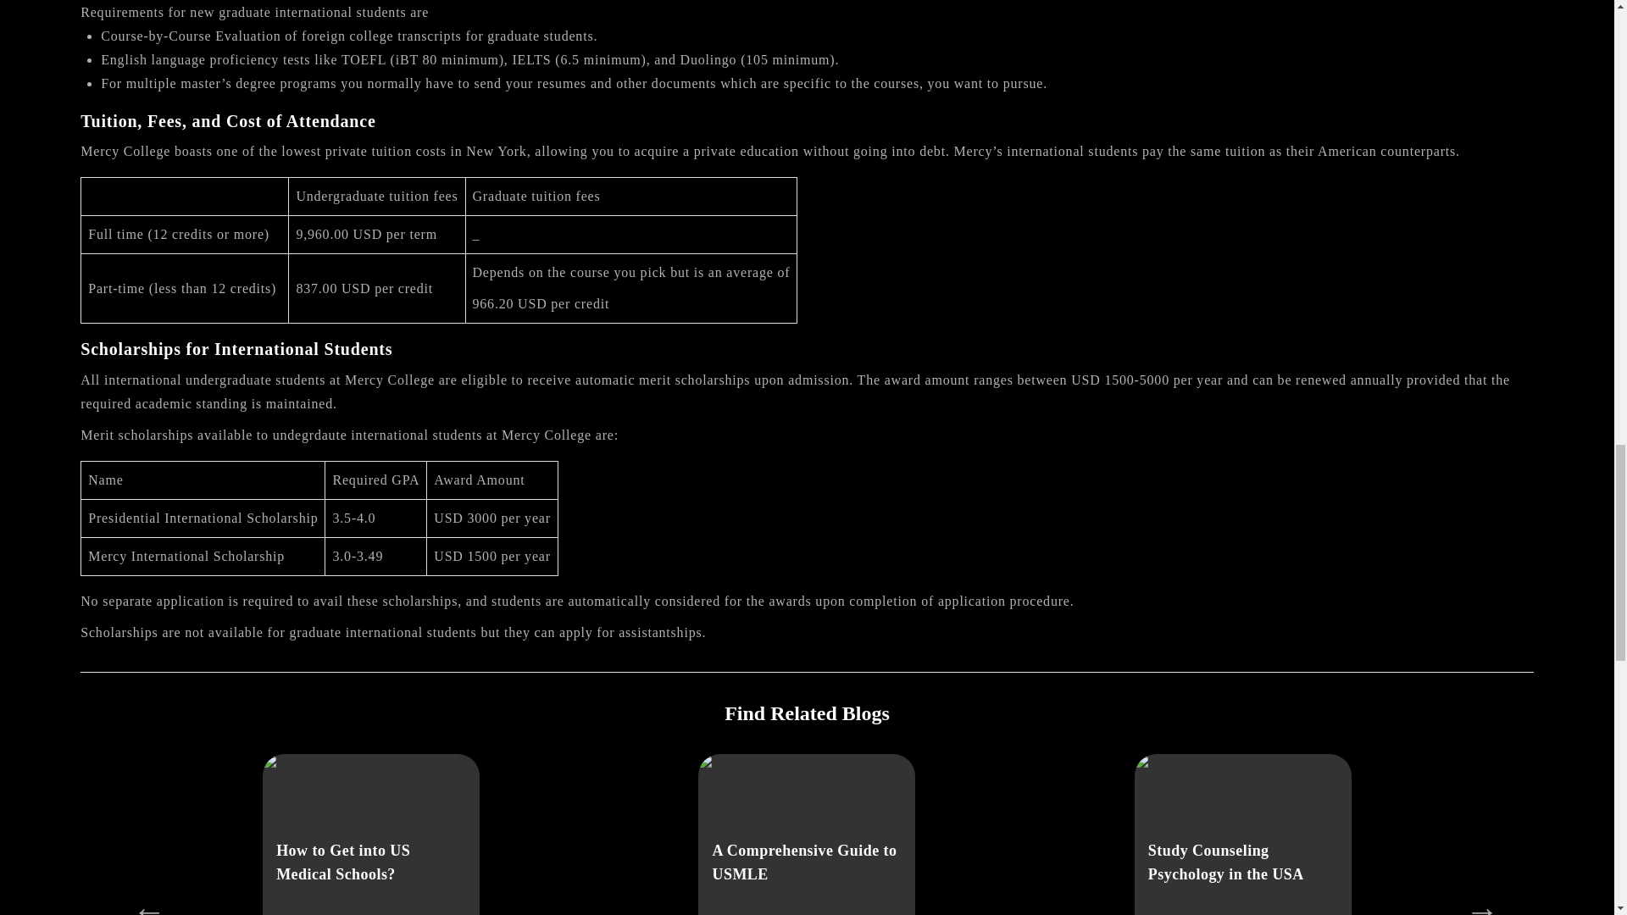 The image size is (1627, 915). I want to click on Previous, so click(141, 903).